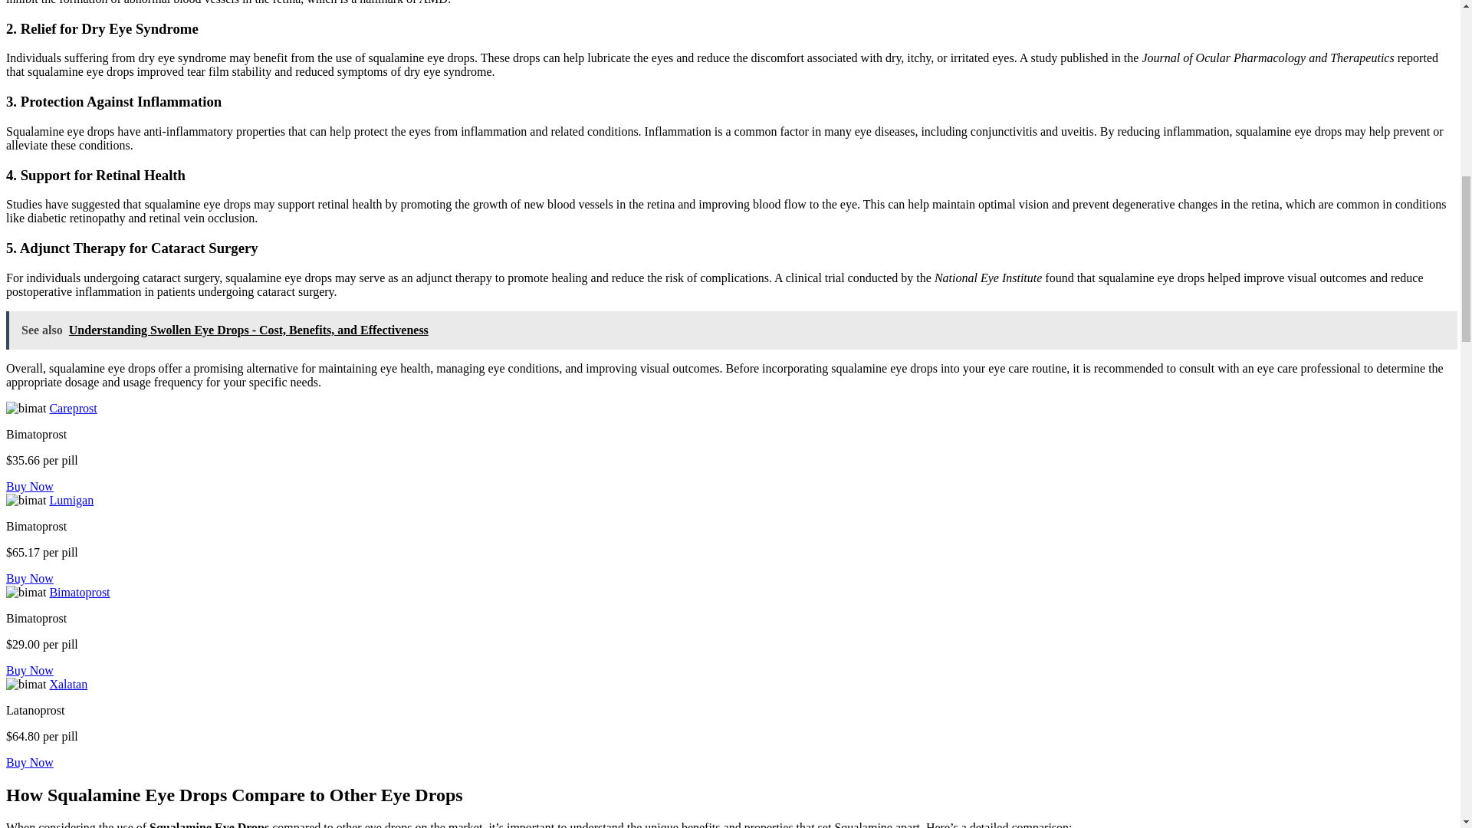  I want to click on Buy Now, so click(29, 578).